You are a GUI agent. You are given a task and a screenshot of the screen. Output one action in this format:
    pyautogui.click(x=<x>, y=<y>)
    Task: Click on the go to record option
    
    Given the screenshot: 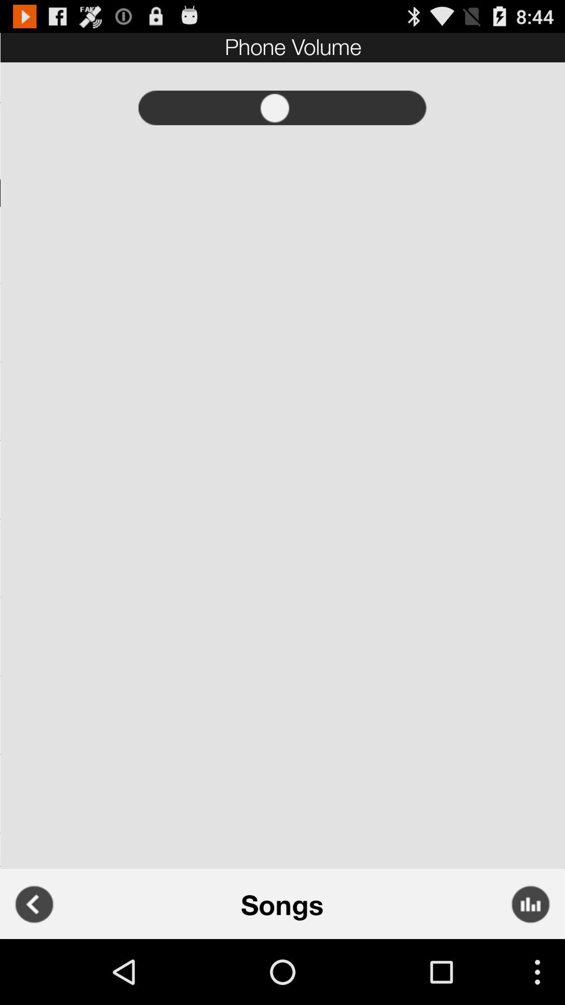 What is the action you would take?
    pyautogui.click(x=282, y=108)
    